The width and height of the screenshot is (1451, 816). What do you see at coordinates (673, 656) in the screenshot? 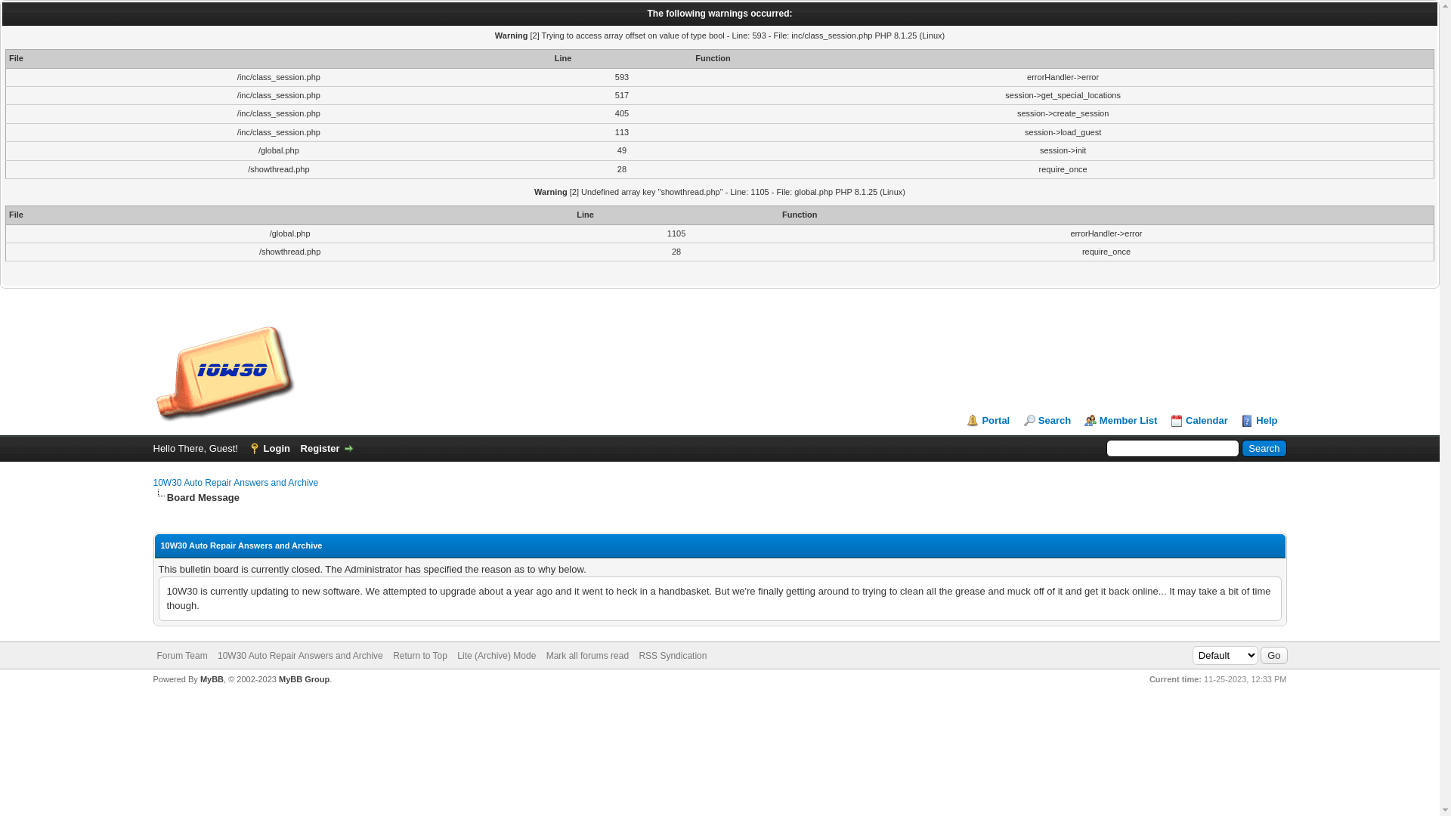
I see `RSS Syndication` at bounding box center [673, 656].